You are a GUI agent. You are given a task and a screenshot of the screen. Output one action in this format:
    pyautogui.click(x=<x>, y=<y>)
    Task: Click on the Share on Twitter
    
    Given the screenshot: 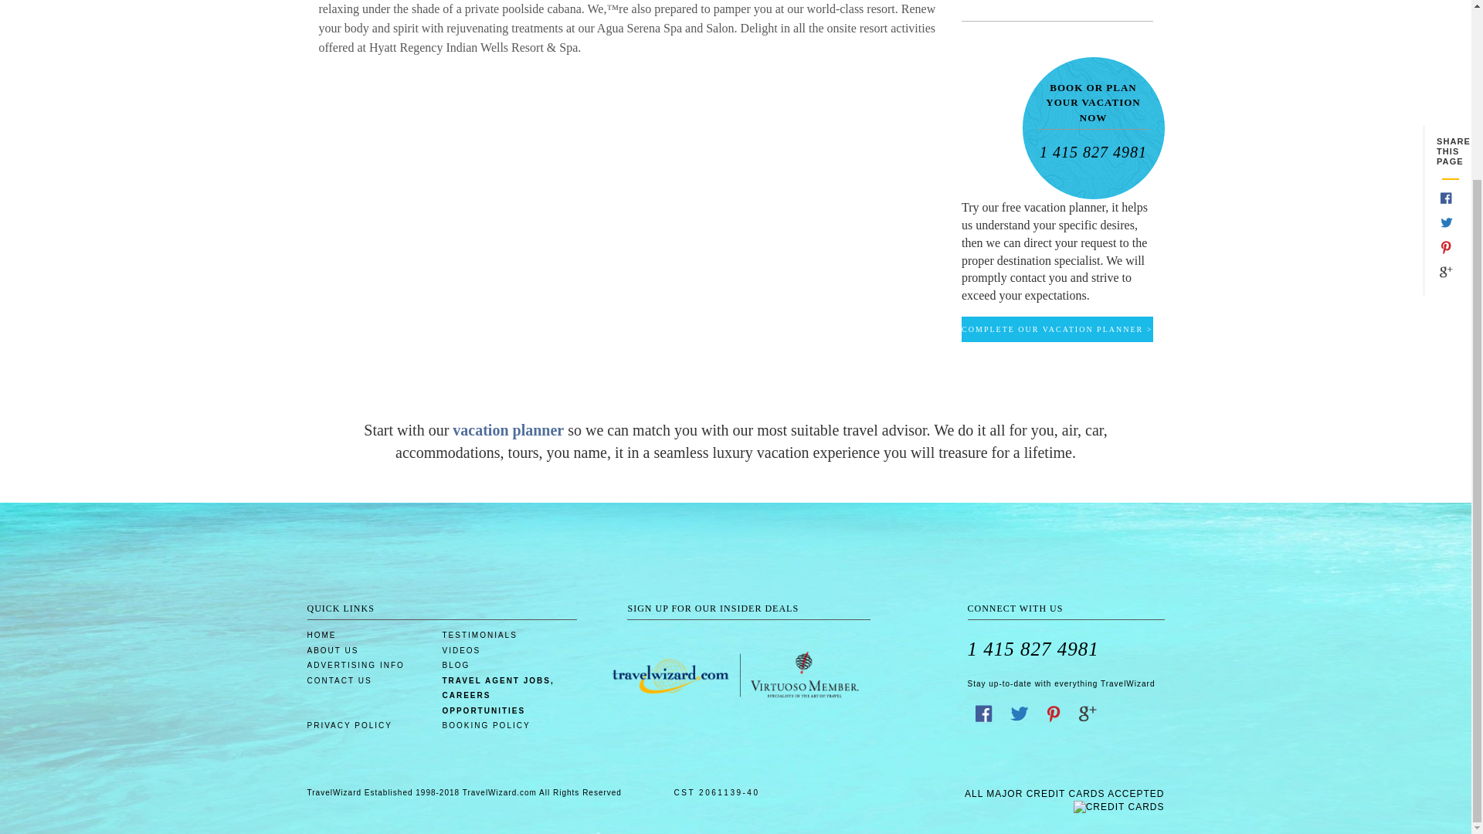 What is the action you would take?
    pyautogui.click(x=1020, y=718)
    